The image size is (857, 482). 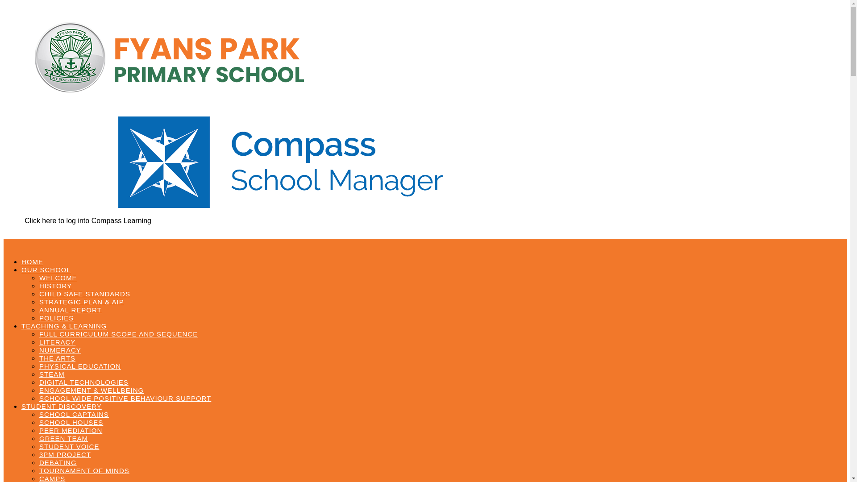 What do you see at coordinates (85, 294) in the screenshot?
I see `CHILD SAFE STANDARDS` at bounding box center [85, 294].